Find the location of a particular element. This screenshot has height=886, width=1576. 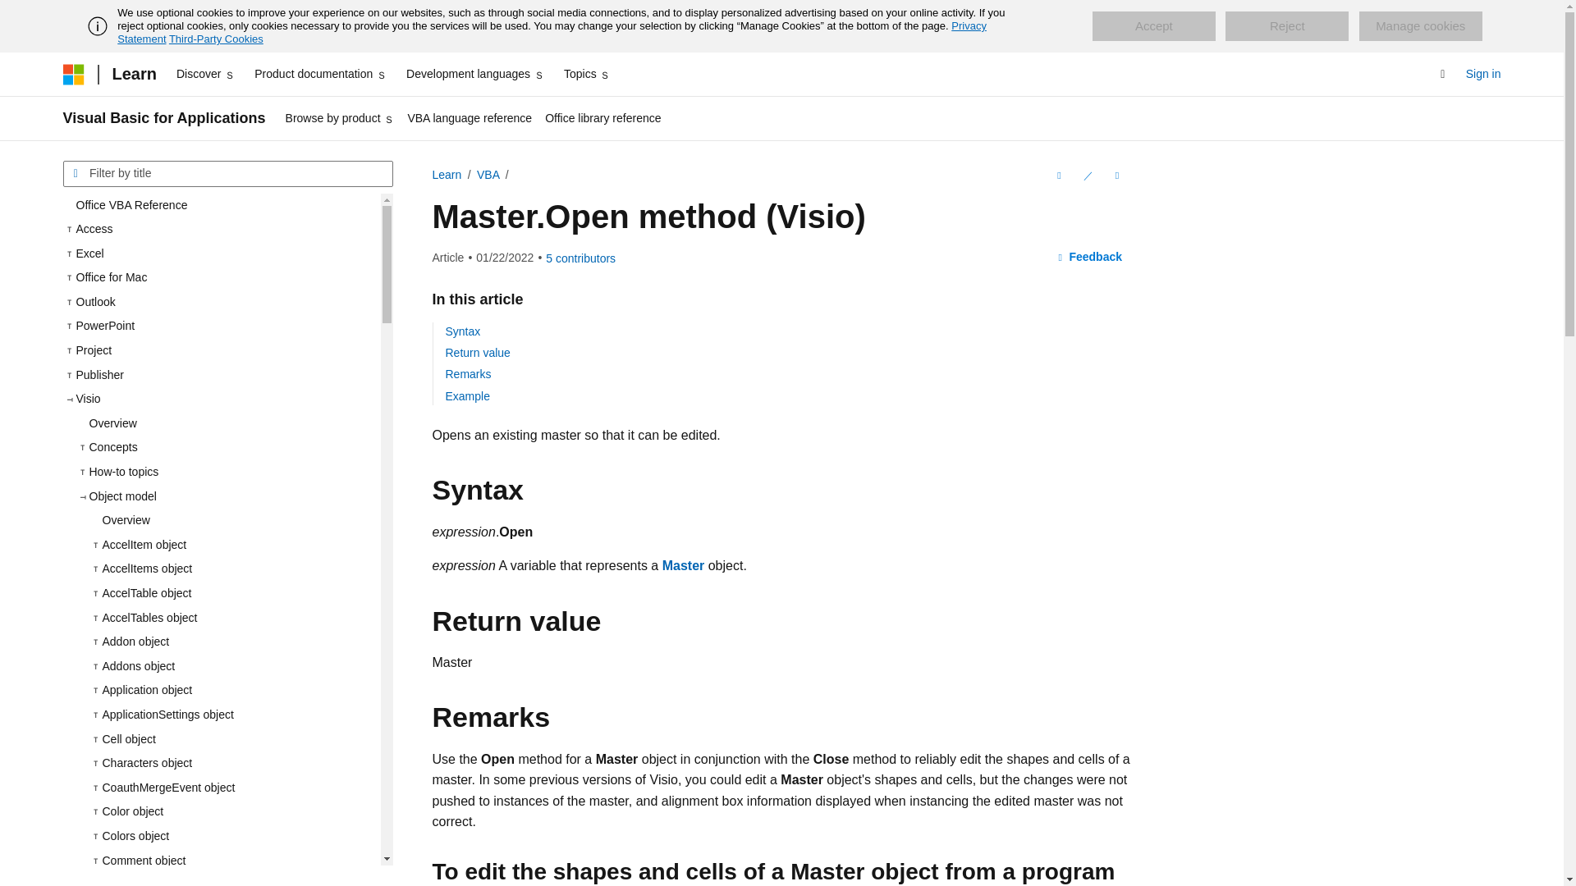

View all contributors is located at coordinates (580, 258).